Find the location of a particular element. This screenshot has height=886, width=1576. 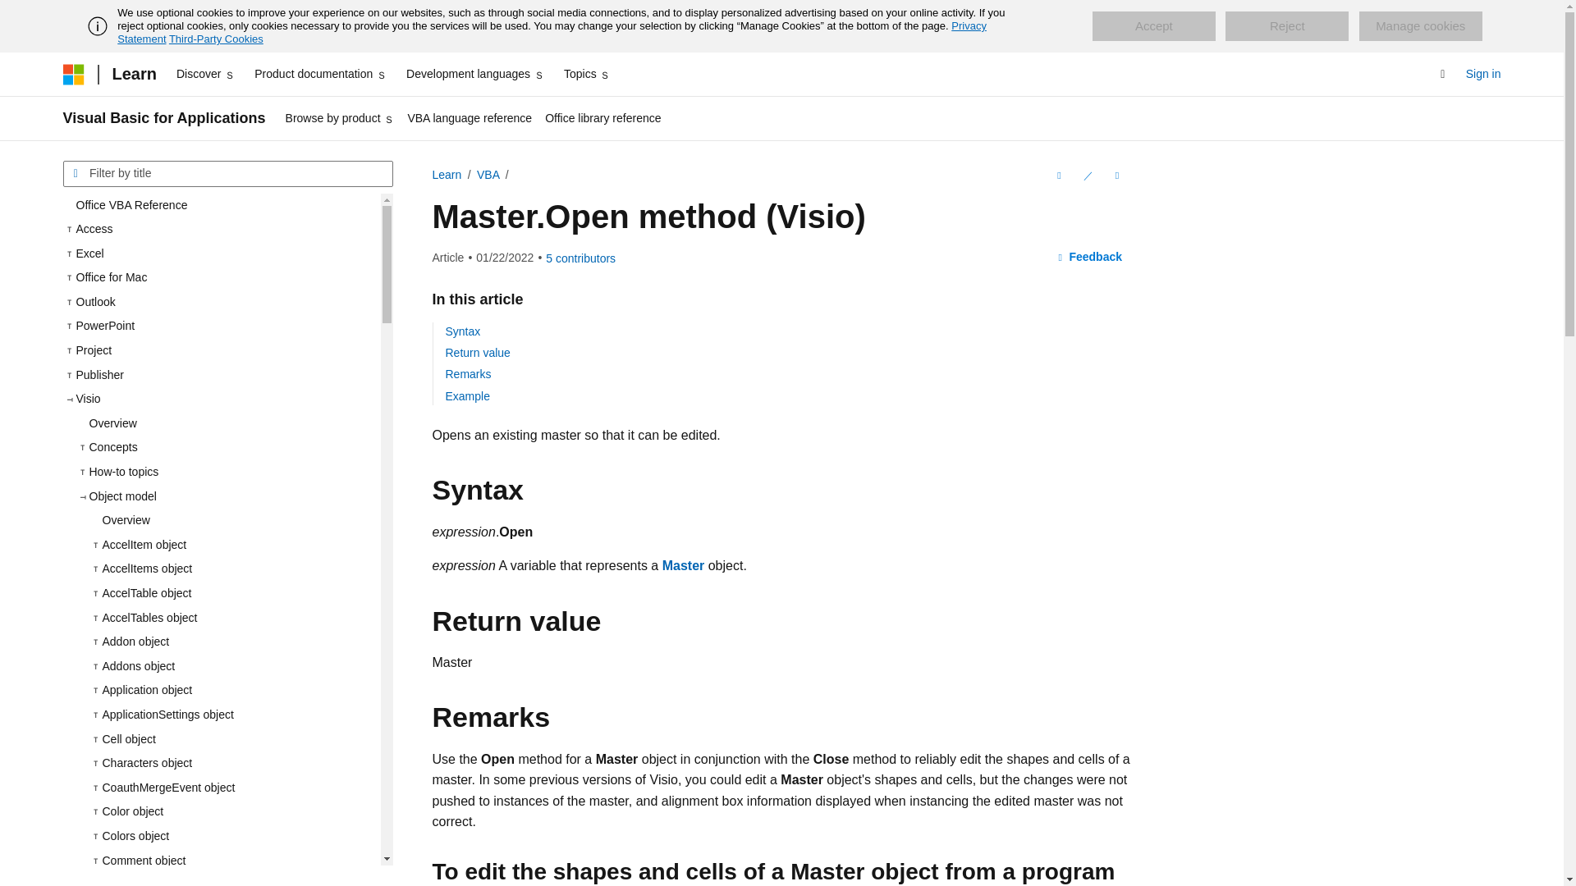

View all contributors is located at coordinates (580, 258).